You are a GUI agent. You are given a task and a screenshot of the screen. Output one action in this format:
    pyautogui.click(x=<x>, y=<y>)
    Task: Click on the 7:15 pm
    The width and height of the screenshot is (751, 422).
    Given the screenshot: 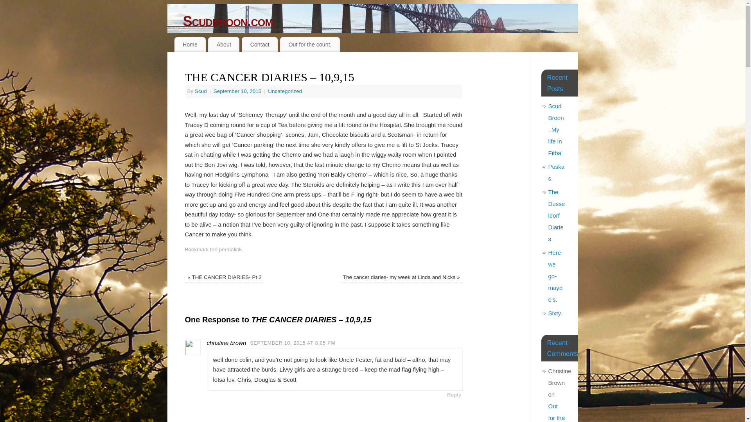 What is the action you would take?
    pyautogui.click(x=238, y=91)
    